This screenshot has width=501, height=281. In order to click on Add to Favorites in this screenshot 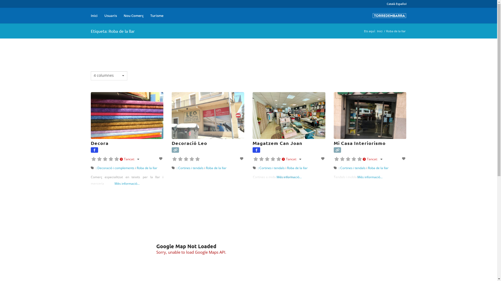, I will do `click(323, 159)`.